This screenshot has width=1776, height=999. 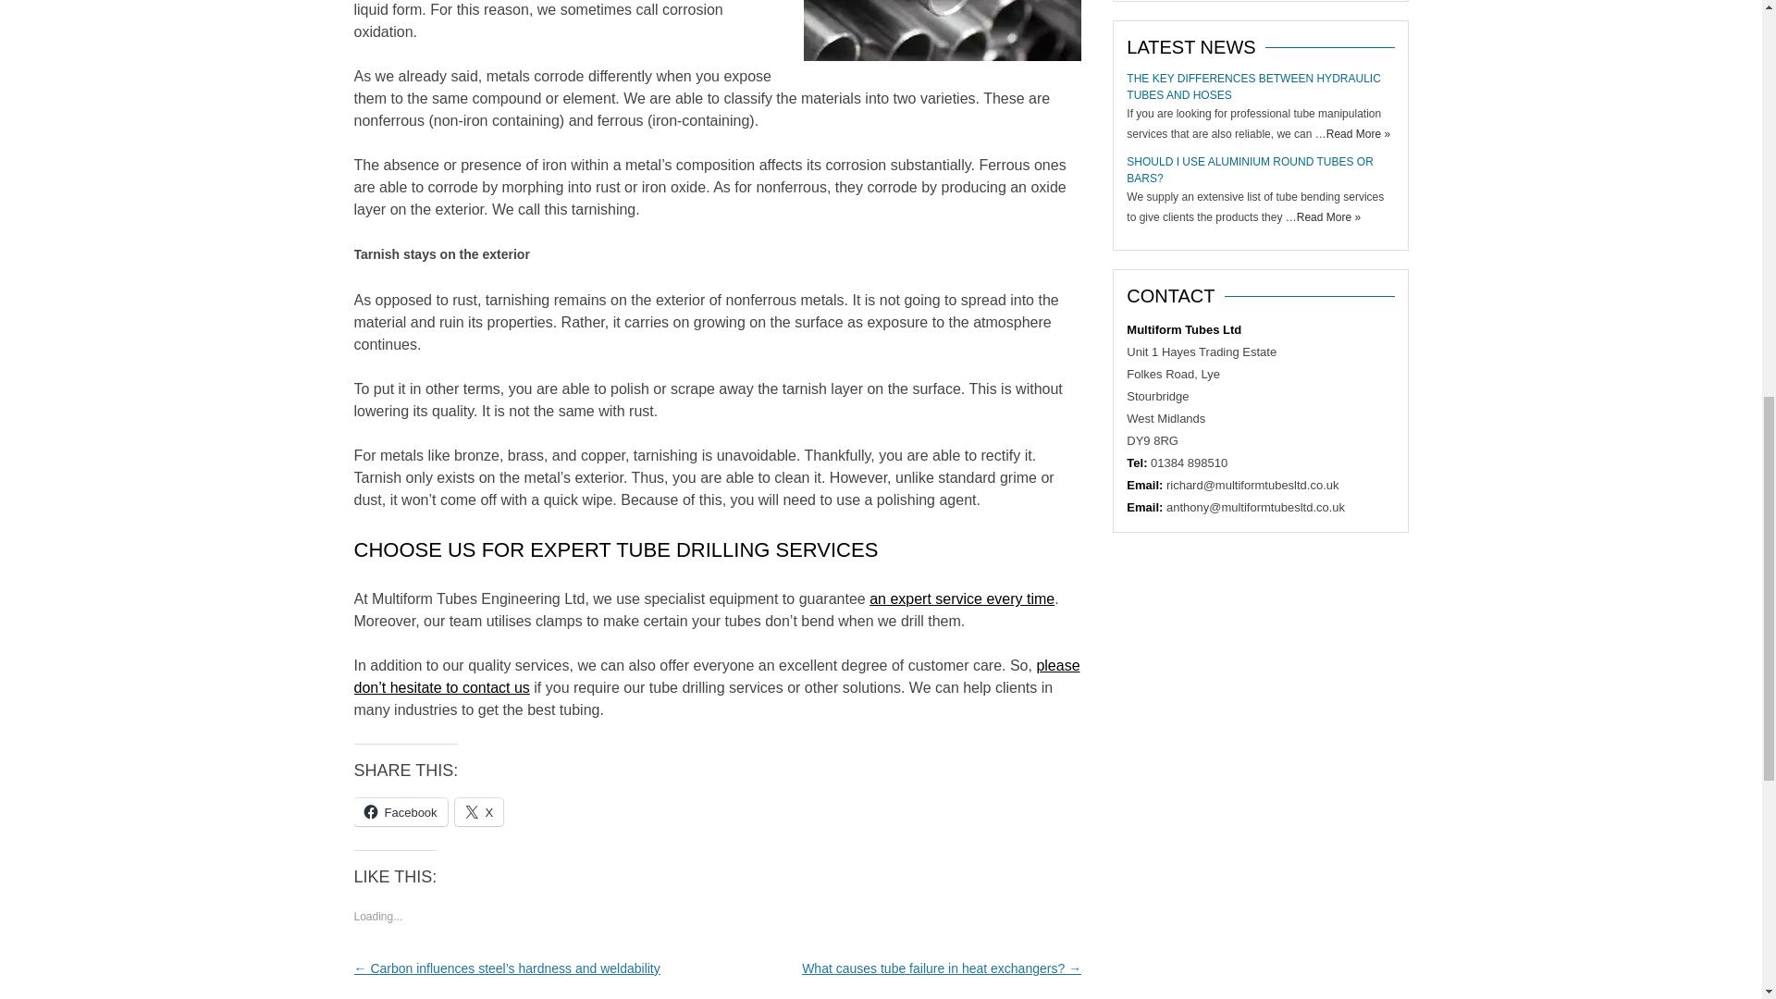 What do you see at coordinates (479, 812) in the screenshot?
I see `Click to share on X` at bounding box center [479, 812].